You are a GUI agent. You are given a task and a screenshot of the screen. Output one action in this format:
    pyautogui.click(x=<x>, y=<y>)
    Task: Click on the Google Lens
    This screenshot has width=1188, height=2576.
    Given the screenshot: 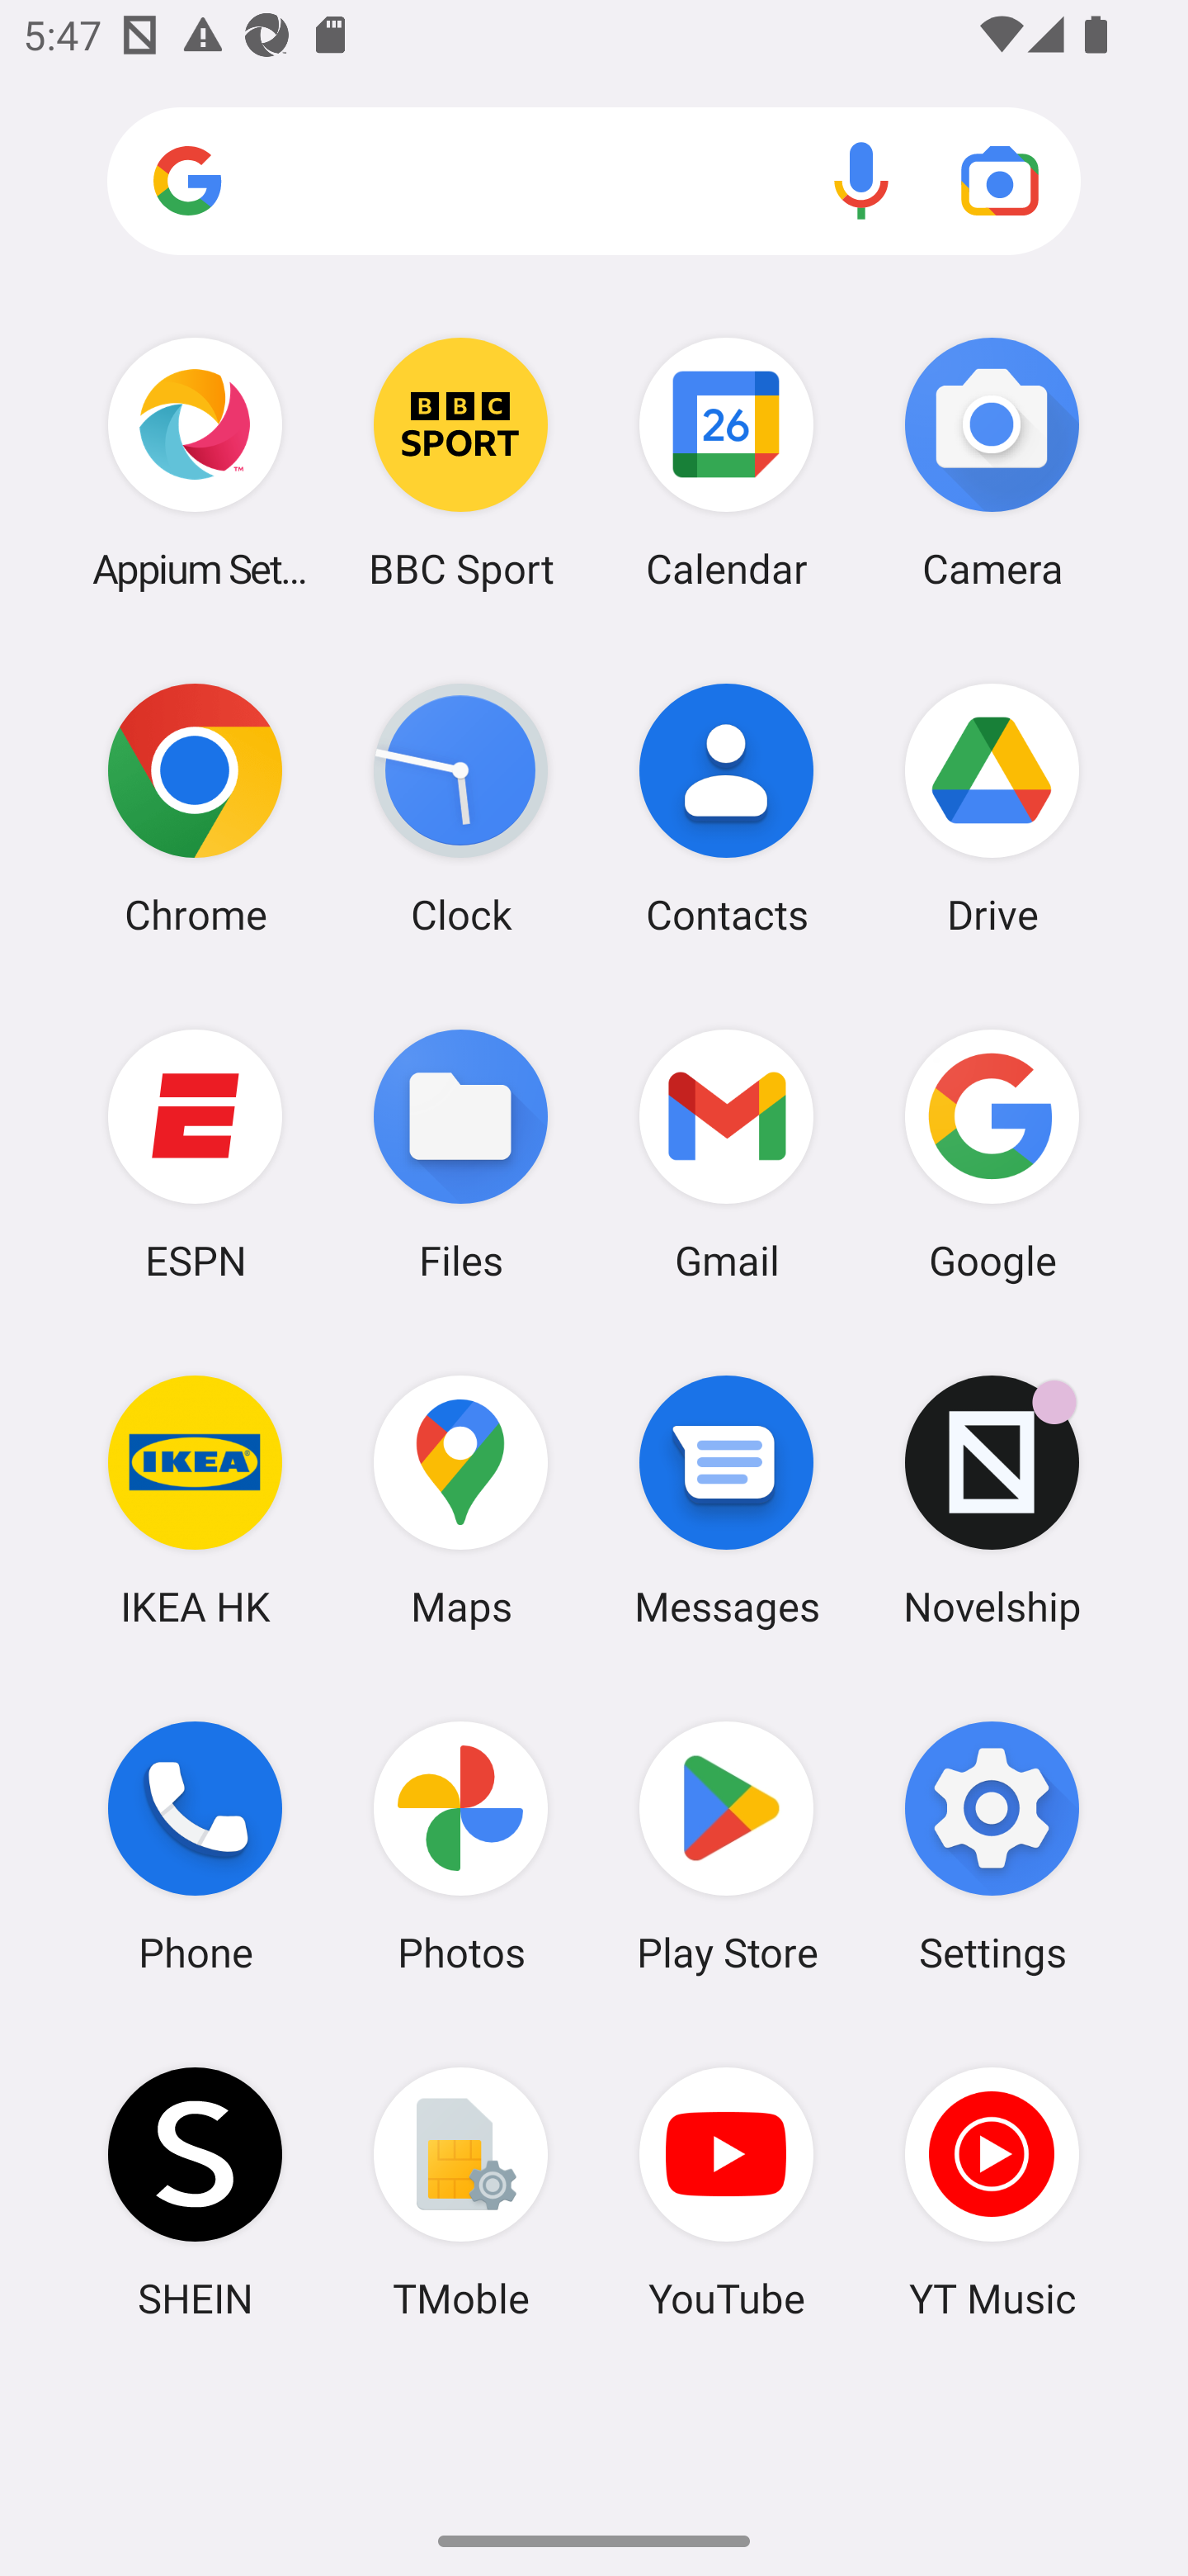 What is the action you would take?
    pyautogui.click(x=1000, y=180)
    